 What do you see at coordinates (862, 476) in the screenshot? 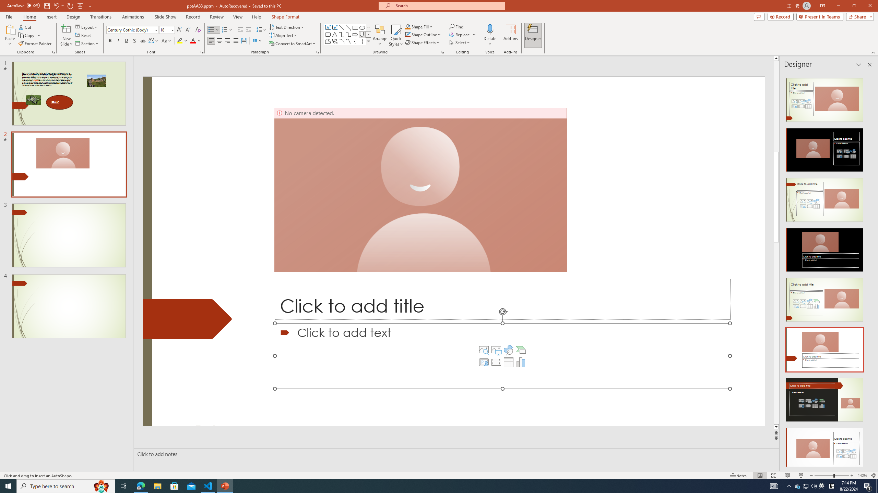
I see `Zoom 142%` at bounding box center [862, 476].